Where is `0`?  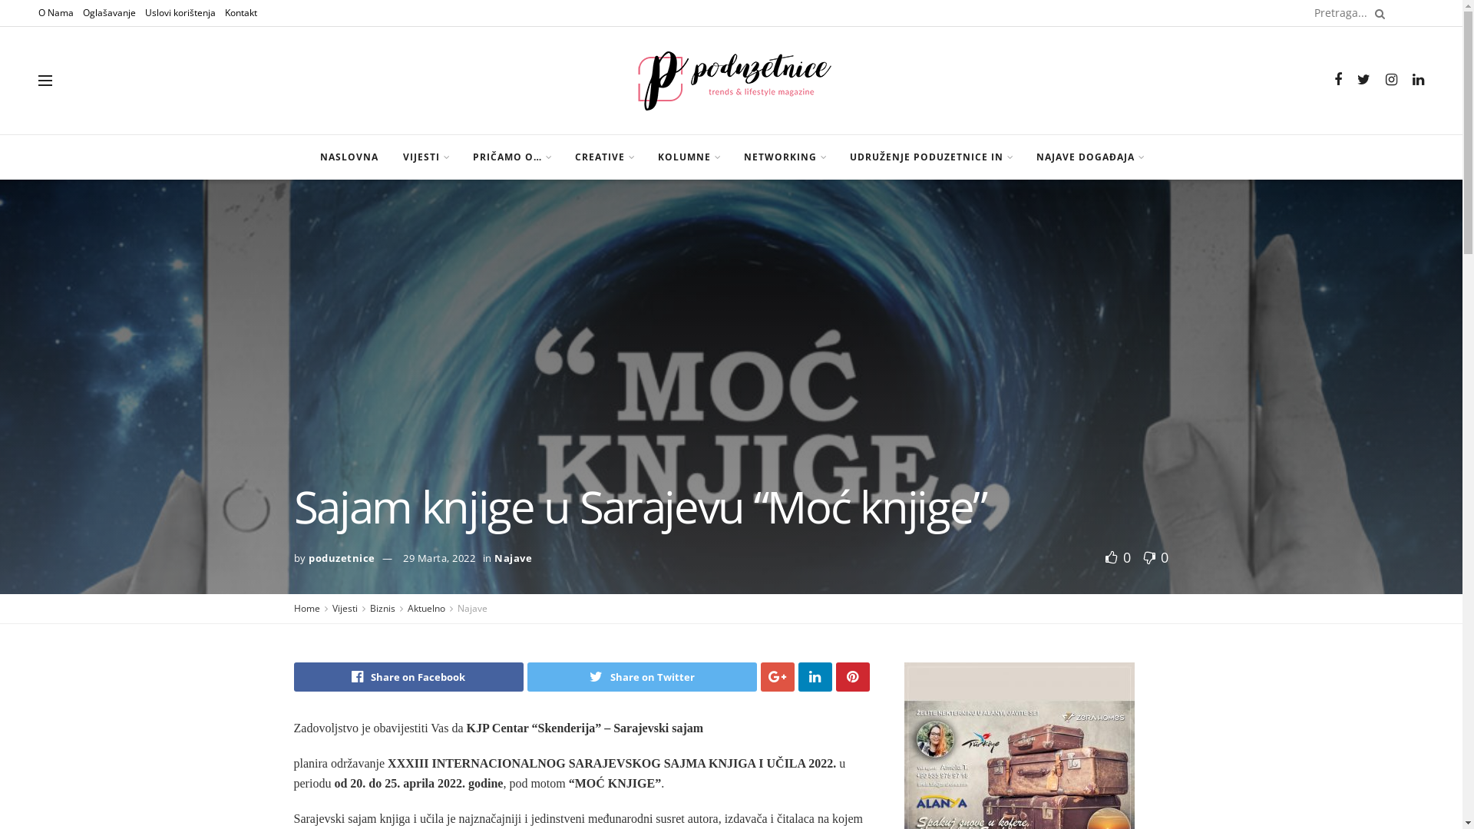
0 is located at coordinates (1121, 557).